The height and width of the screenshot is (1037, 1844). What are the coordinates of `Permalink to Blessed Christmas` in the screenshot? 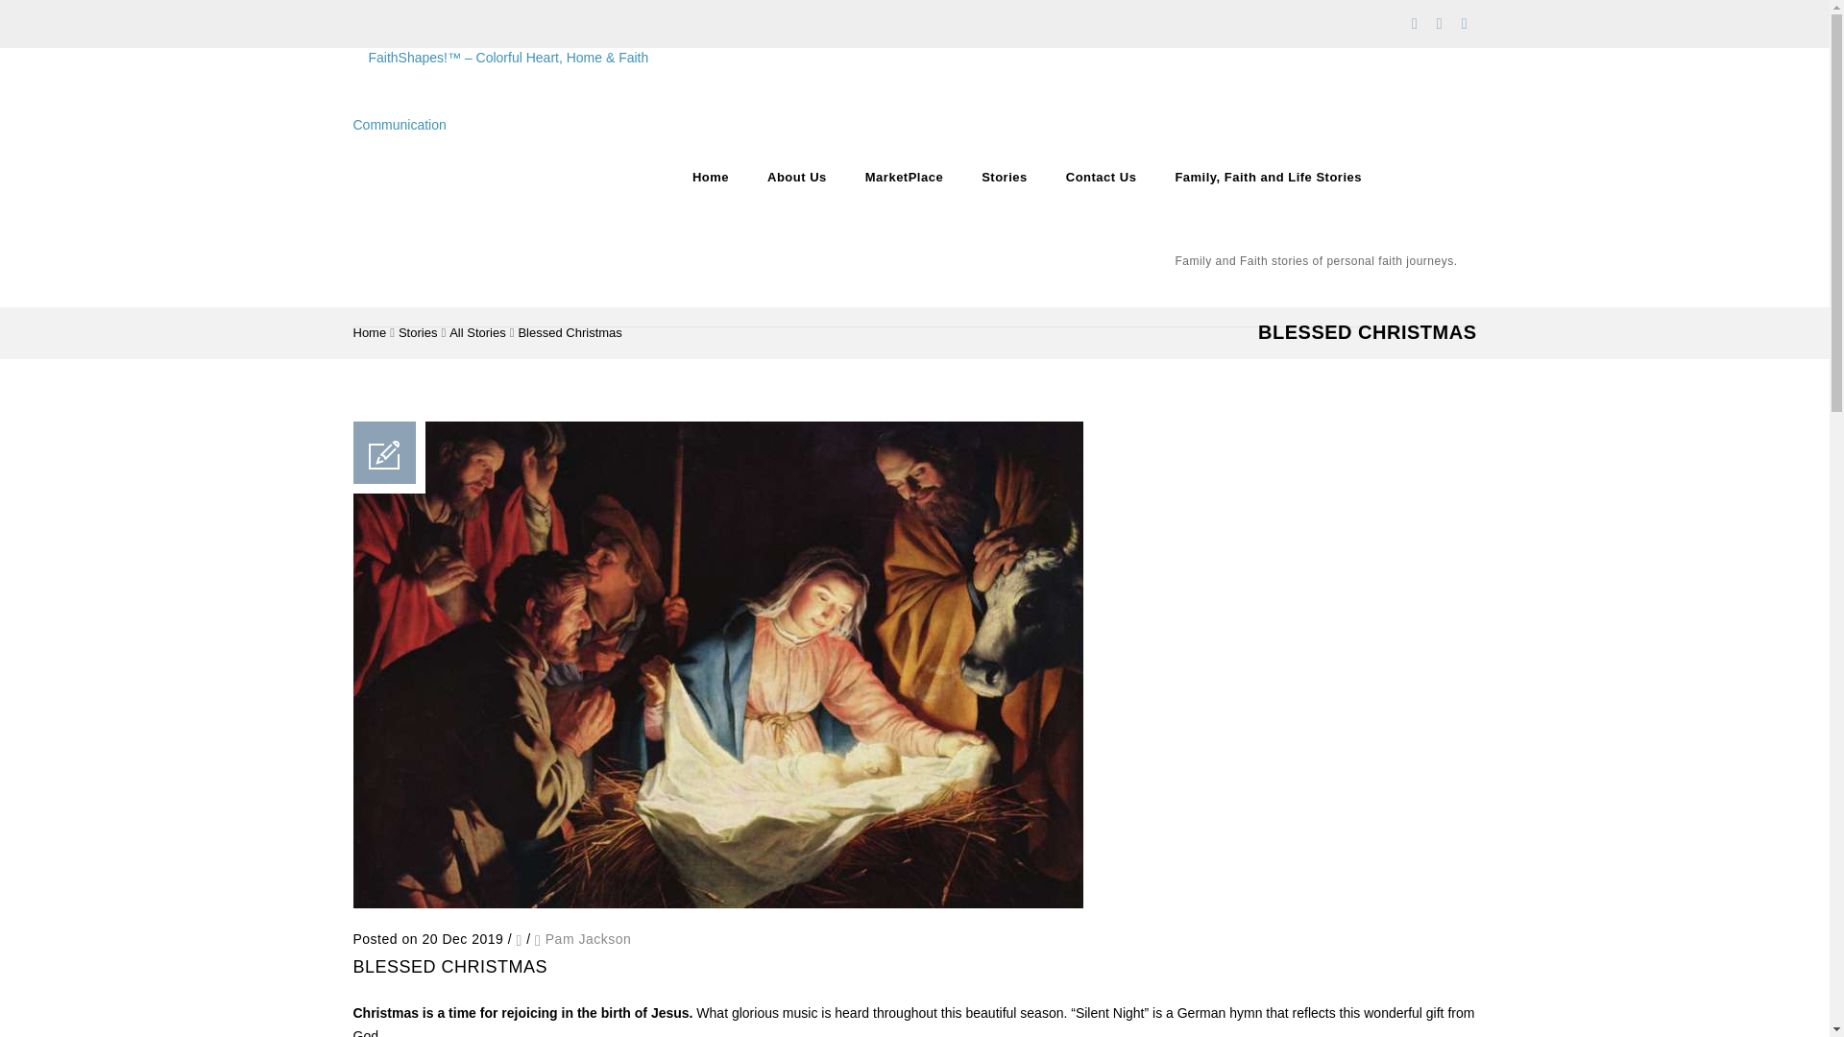 It's located at (450, 966).